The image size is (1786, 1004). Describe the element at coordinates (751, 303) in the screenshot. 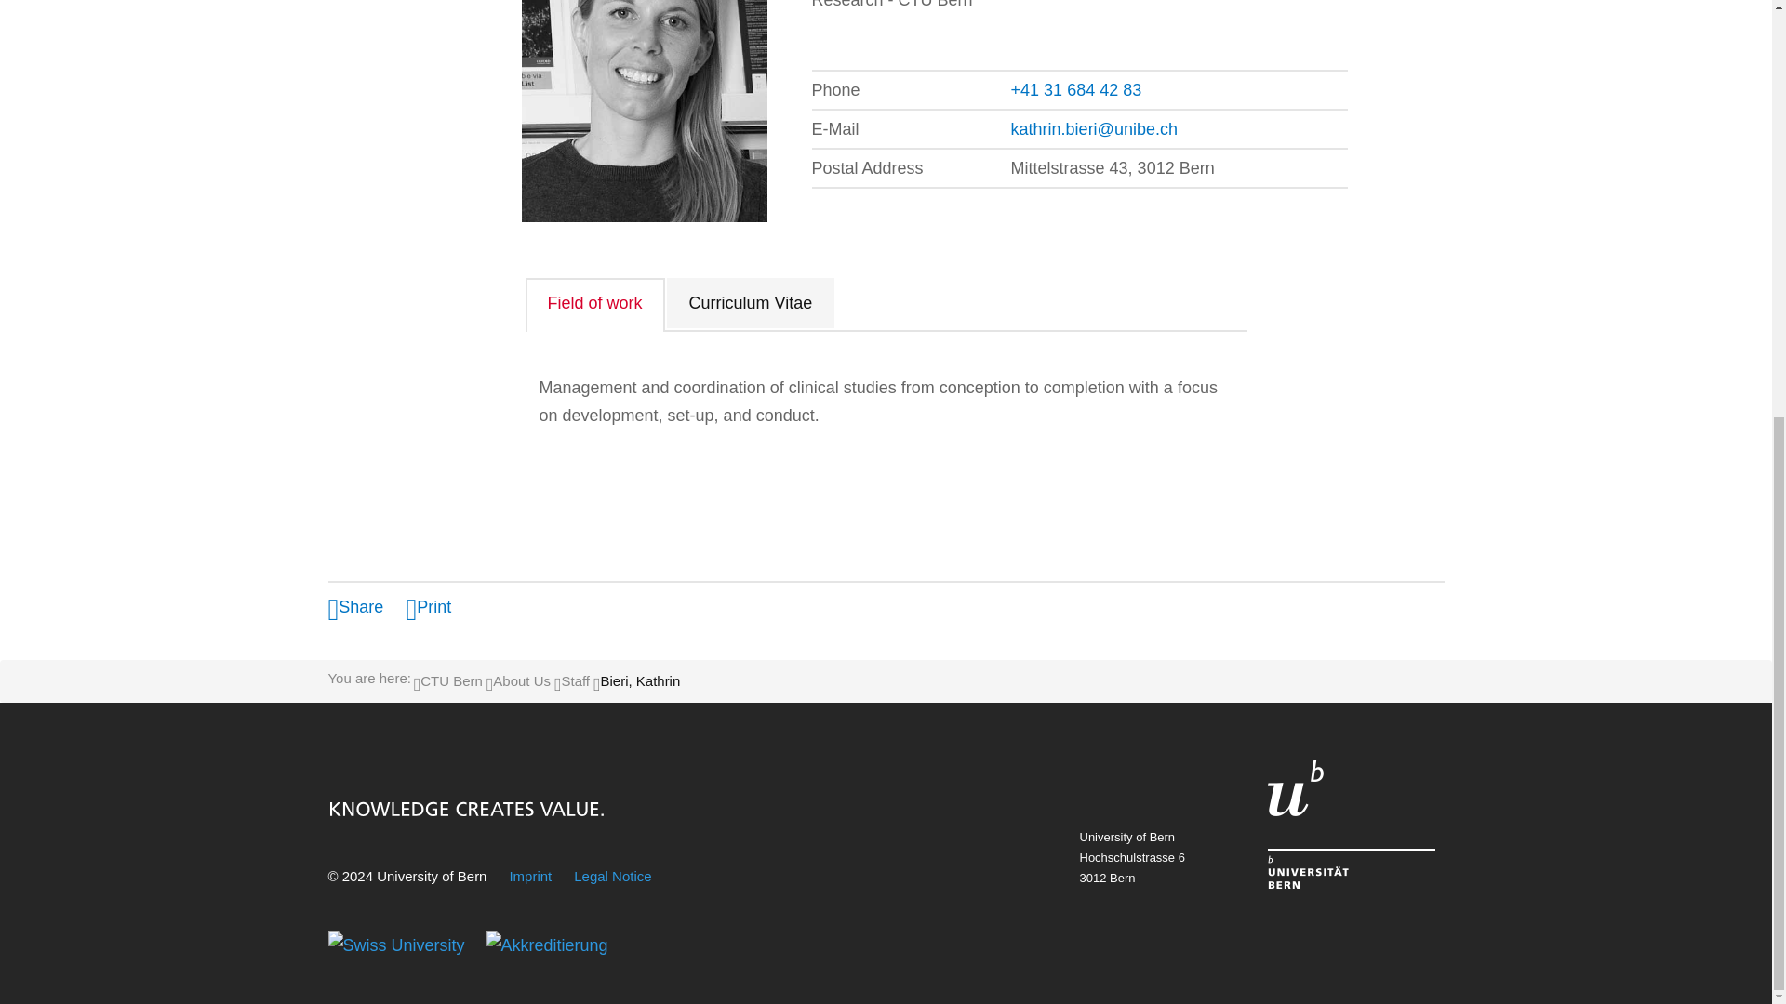

I see `Curriculum Vitae` at that location.